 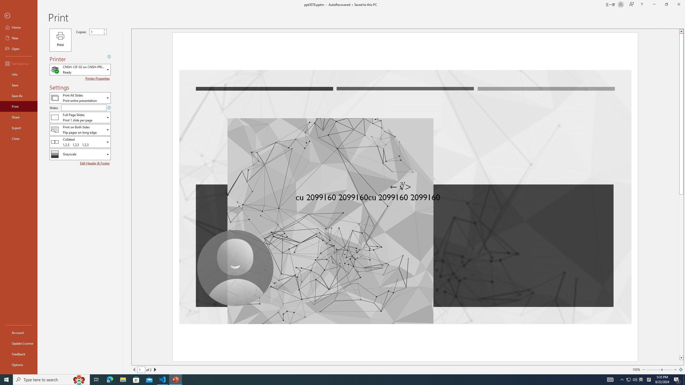 I want to click on Feedback, so click(x=19, y=354).